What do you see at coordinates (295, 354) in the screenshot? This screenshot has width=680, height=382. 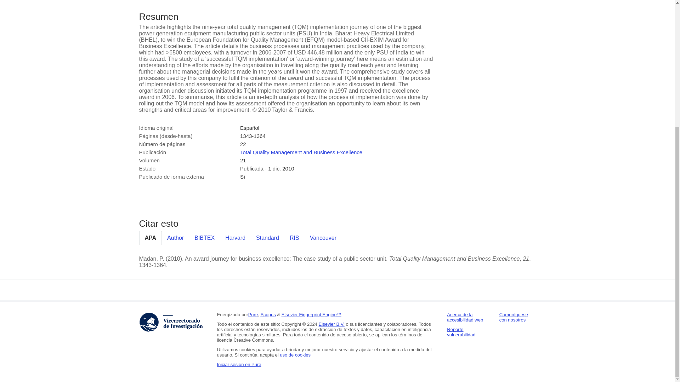 I see `uso de cookies` at bounding box center [295, 354].